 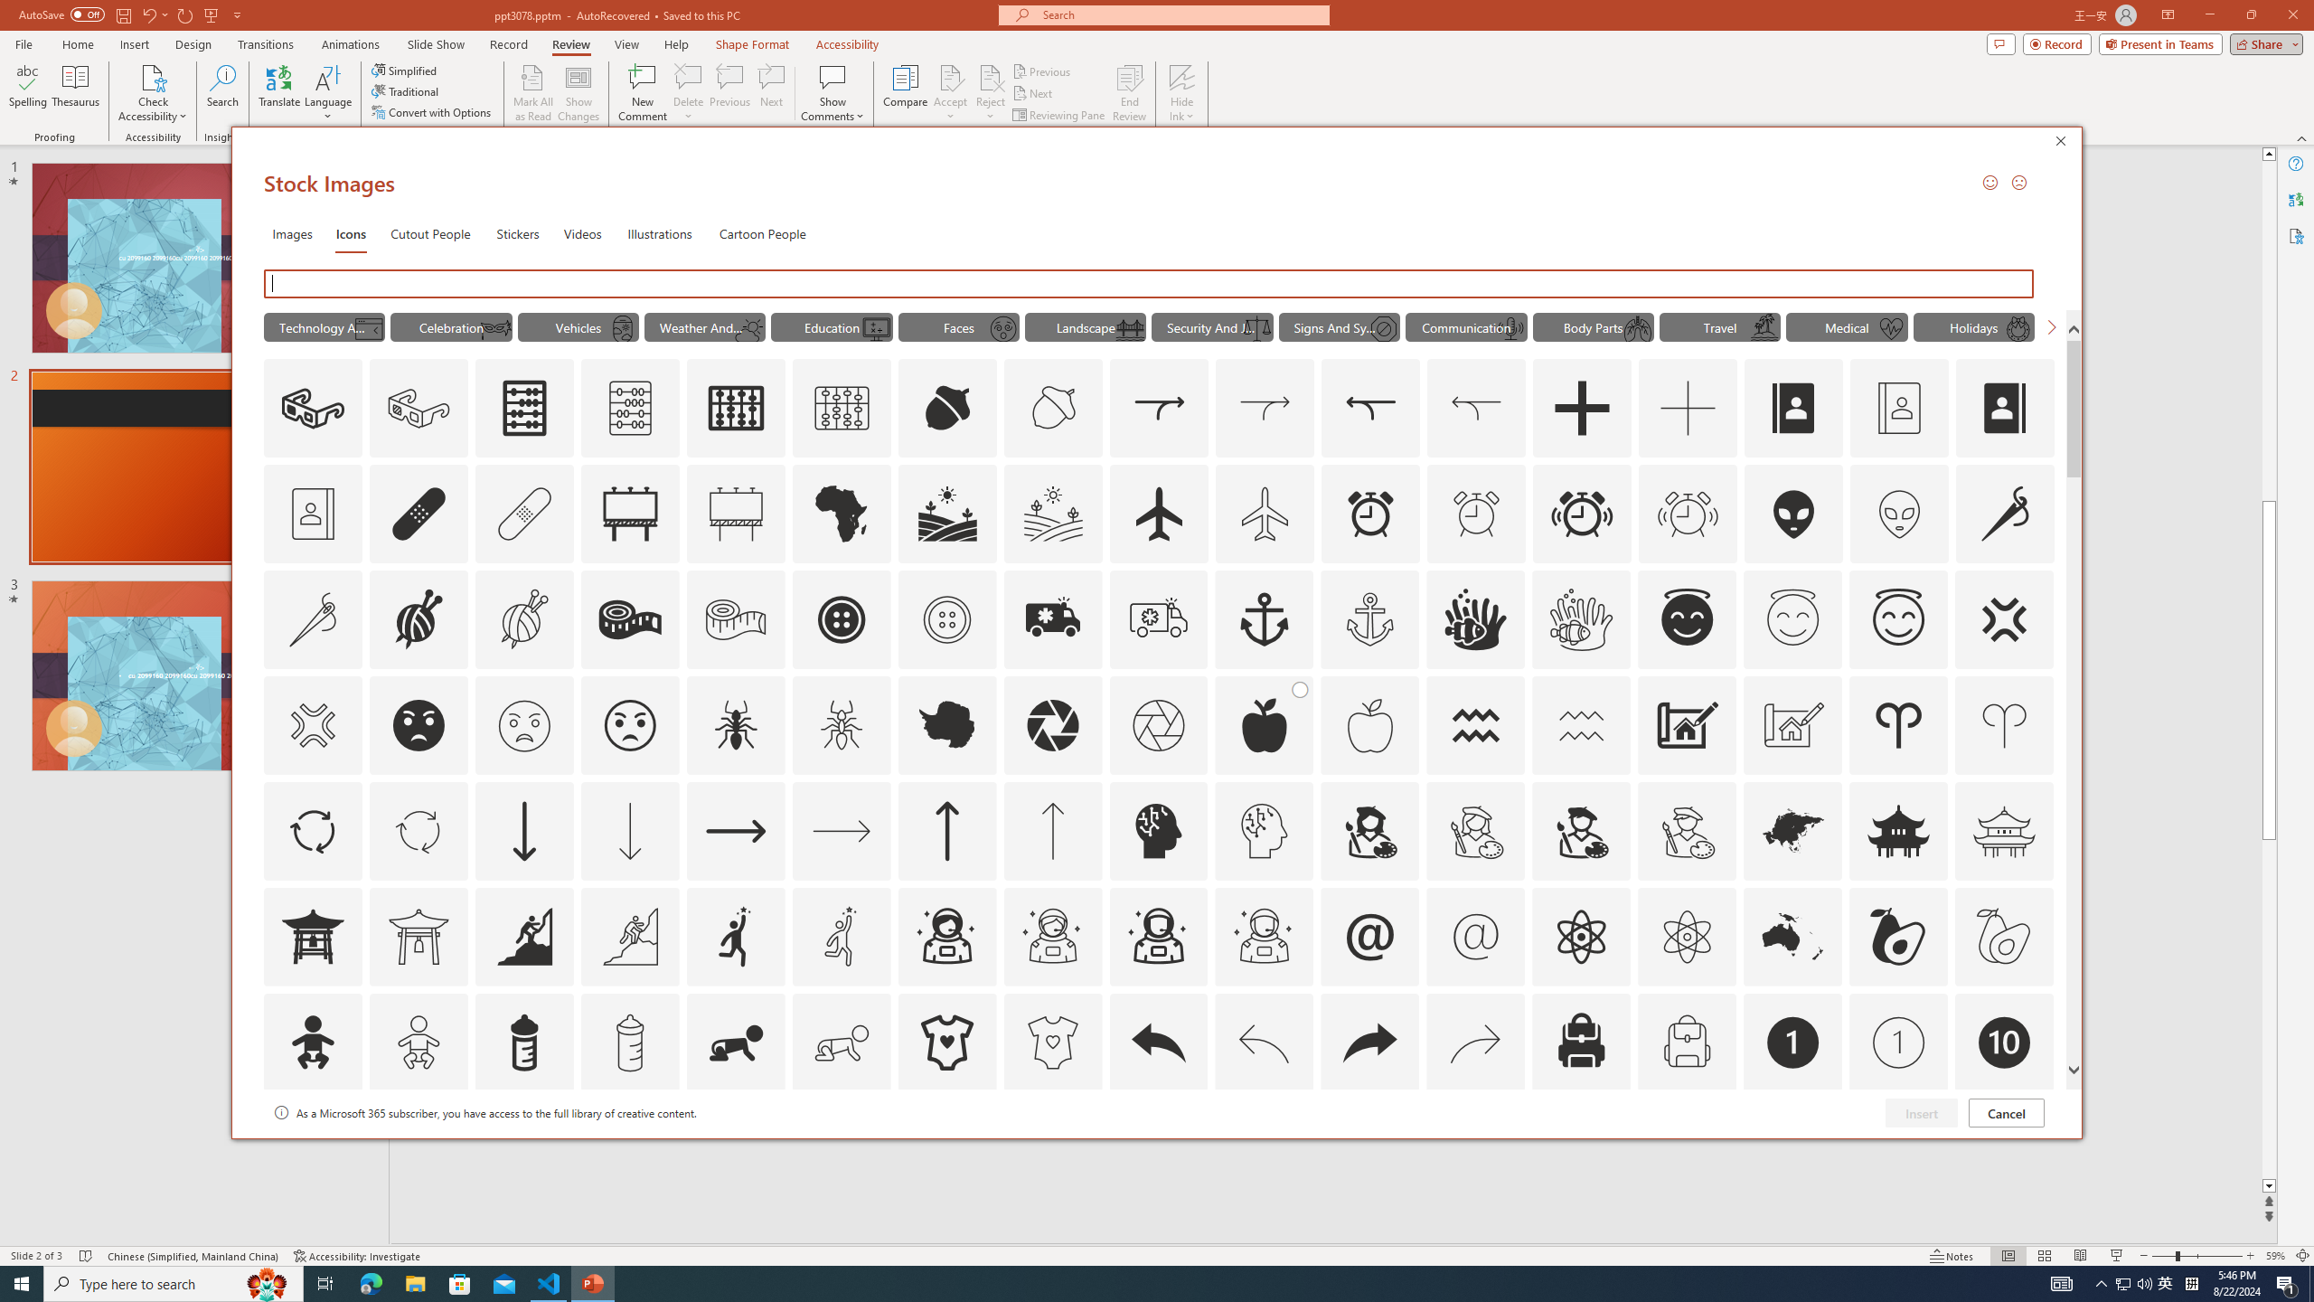 I want to click on AutomationID: Icons_AngryFace_Outline, so click(x=629, y=725).